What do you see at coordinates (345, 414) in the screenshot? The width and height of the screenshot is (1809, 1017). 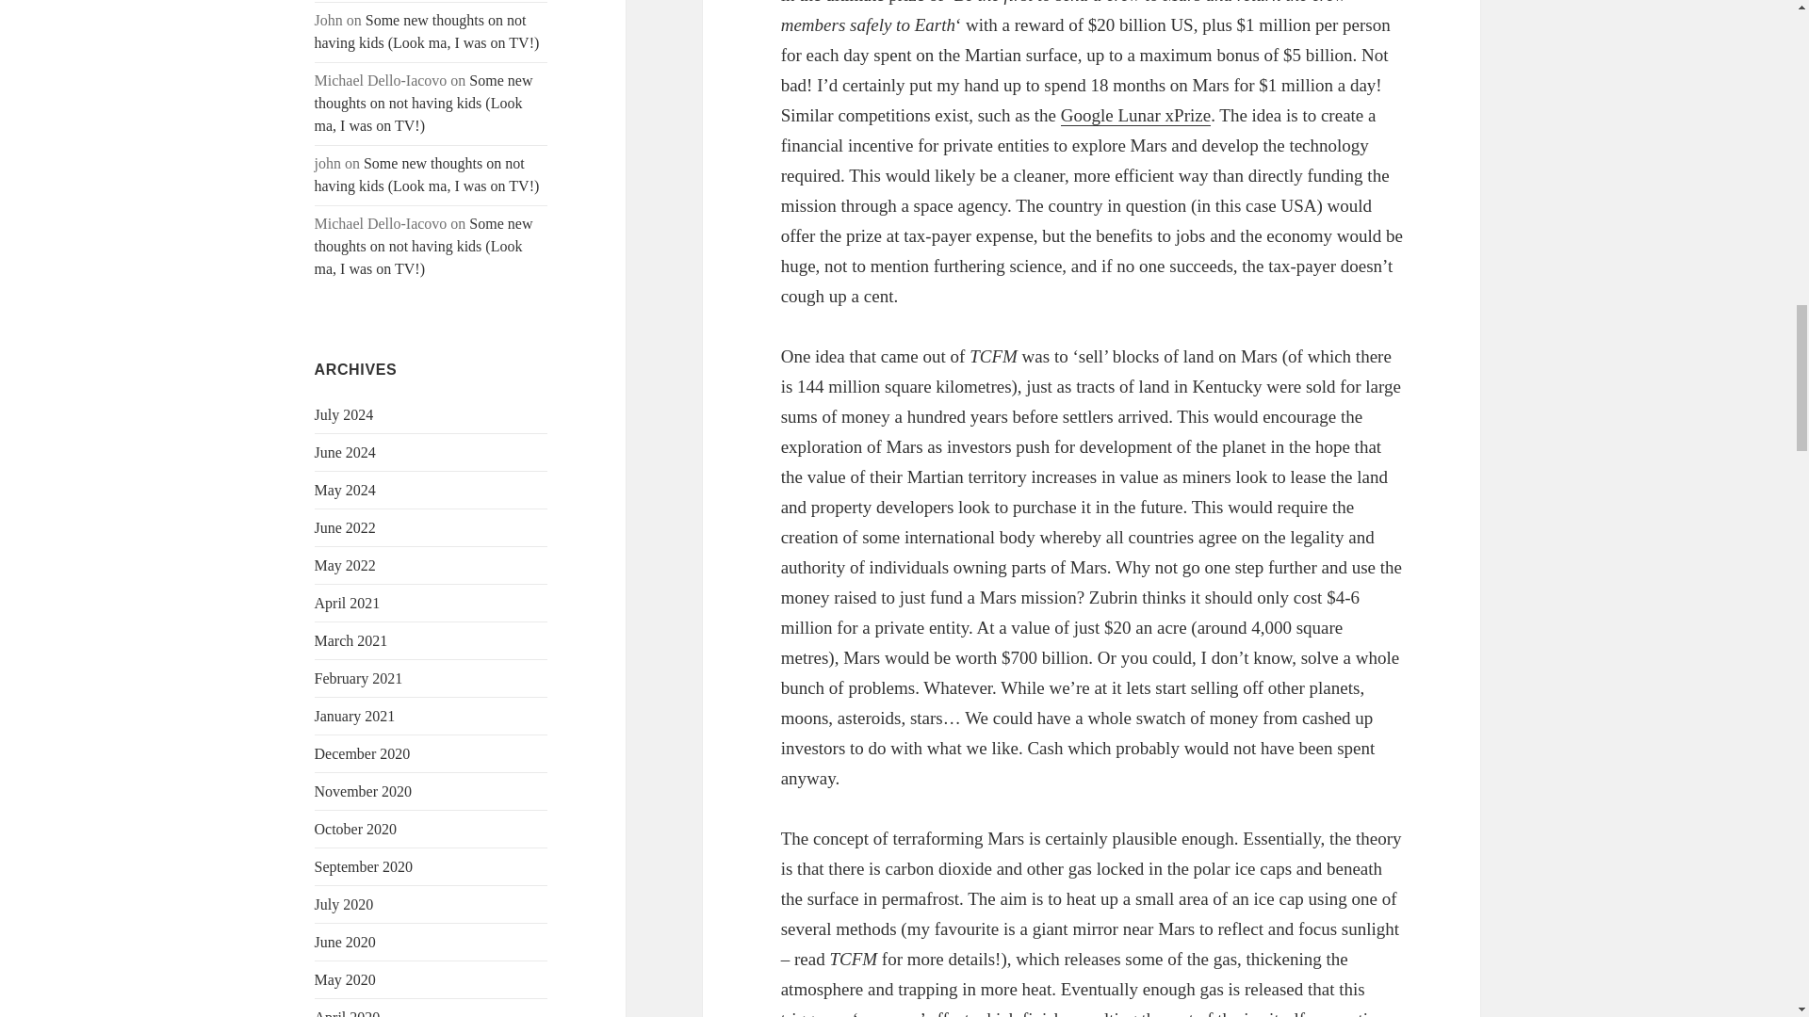 I see `July 2024` at bounding box center [345, 414].